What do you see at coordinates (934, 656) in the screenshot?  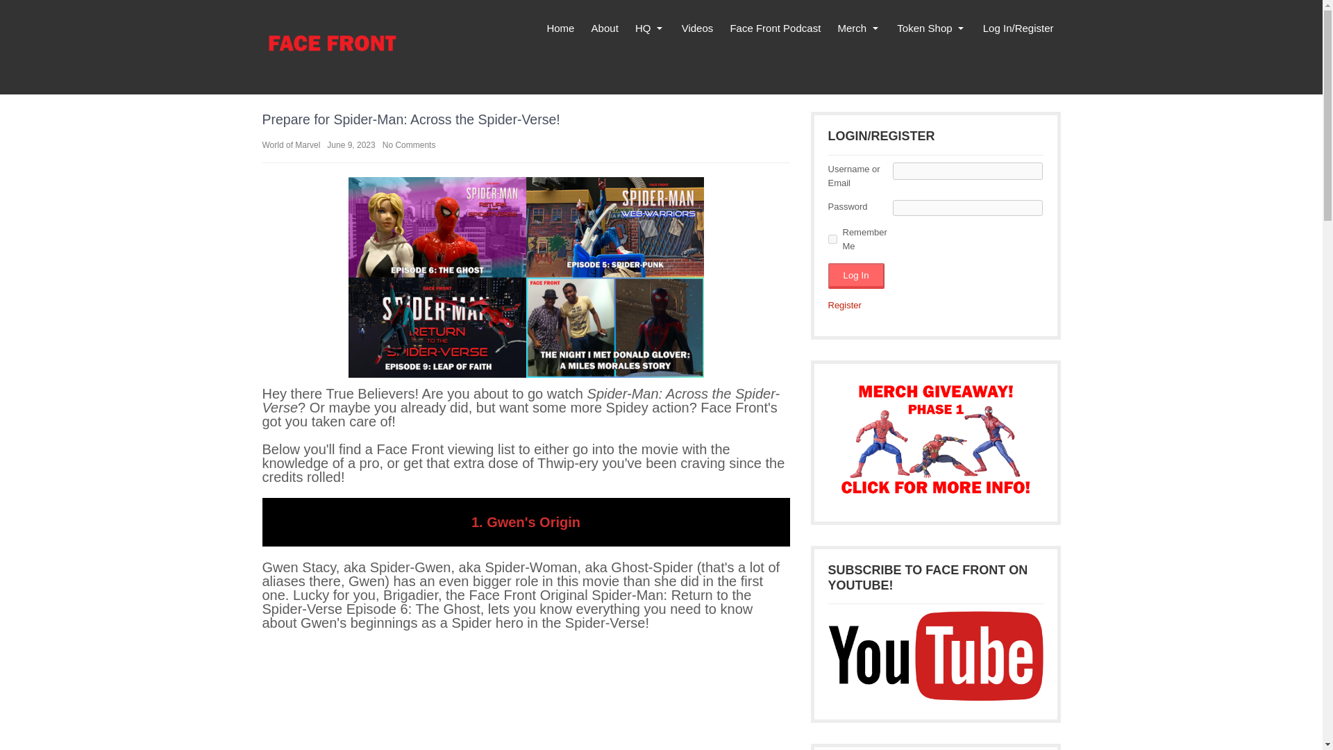 I see `Subscribe to Face Front on YouTube!` at bounding box center [934, 656].